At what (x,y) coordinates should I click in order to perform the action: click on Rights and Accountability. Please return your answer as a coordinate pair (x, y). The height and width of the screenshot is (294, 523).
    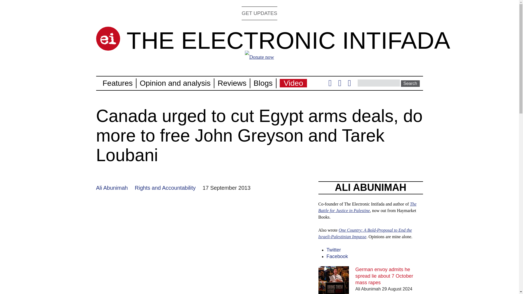
    Looking at the image, I should click on (165, 188).